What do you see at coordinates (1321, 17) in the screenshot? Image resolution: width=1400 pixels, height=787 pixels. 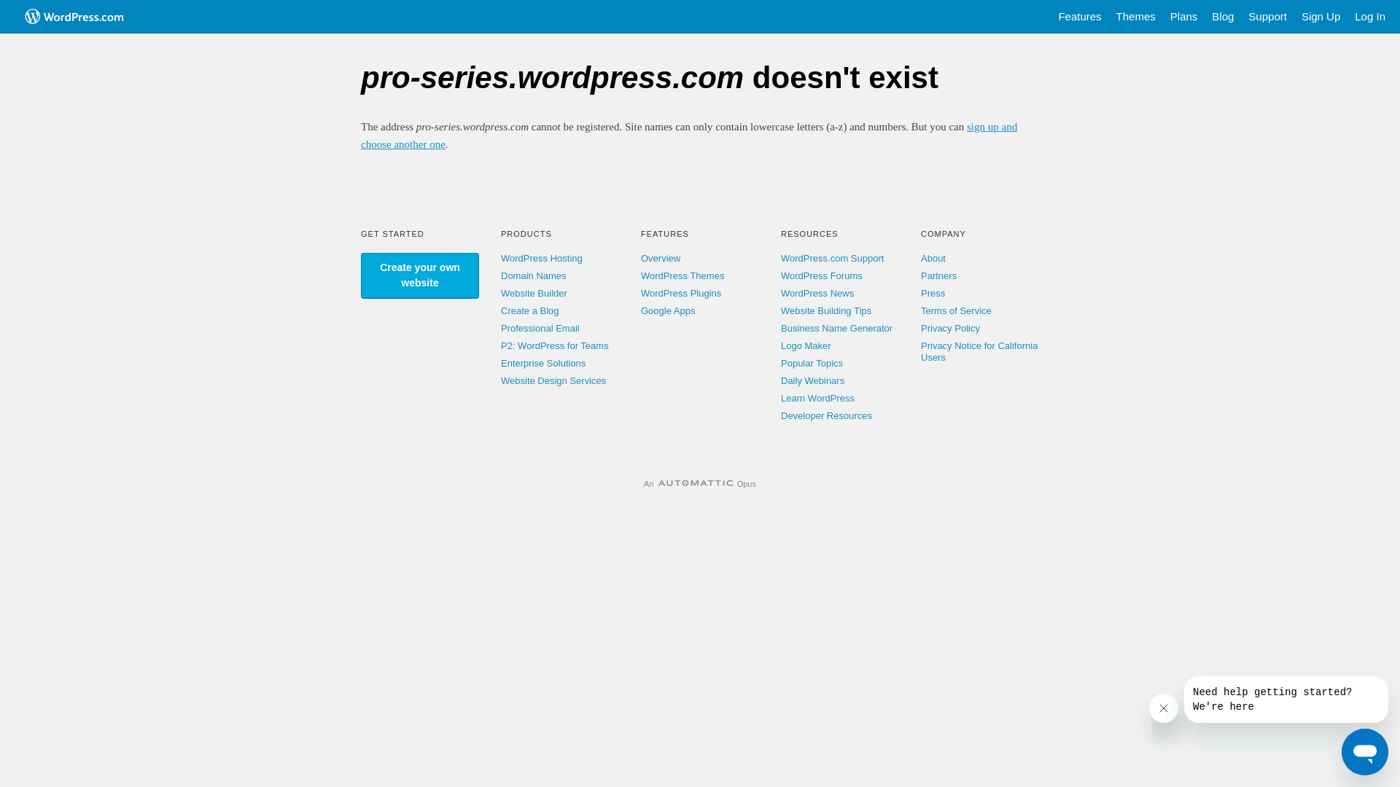 I see `Sign Up` at bounding box center [1321, 17].